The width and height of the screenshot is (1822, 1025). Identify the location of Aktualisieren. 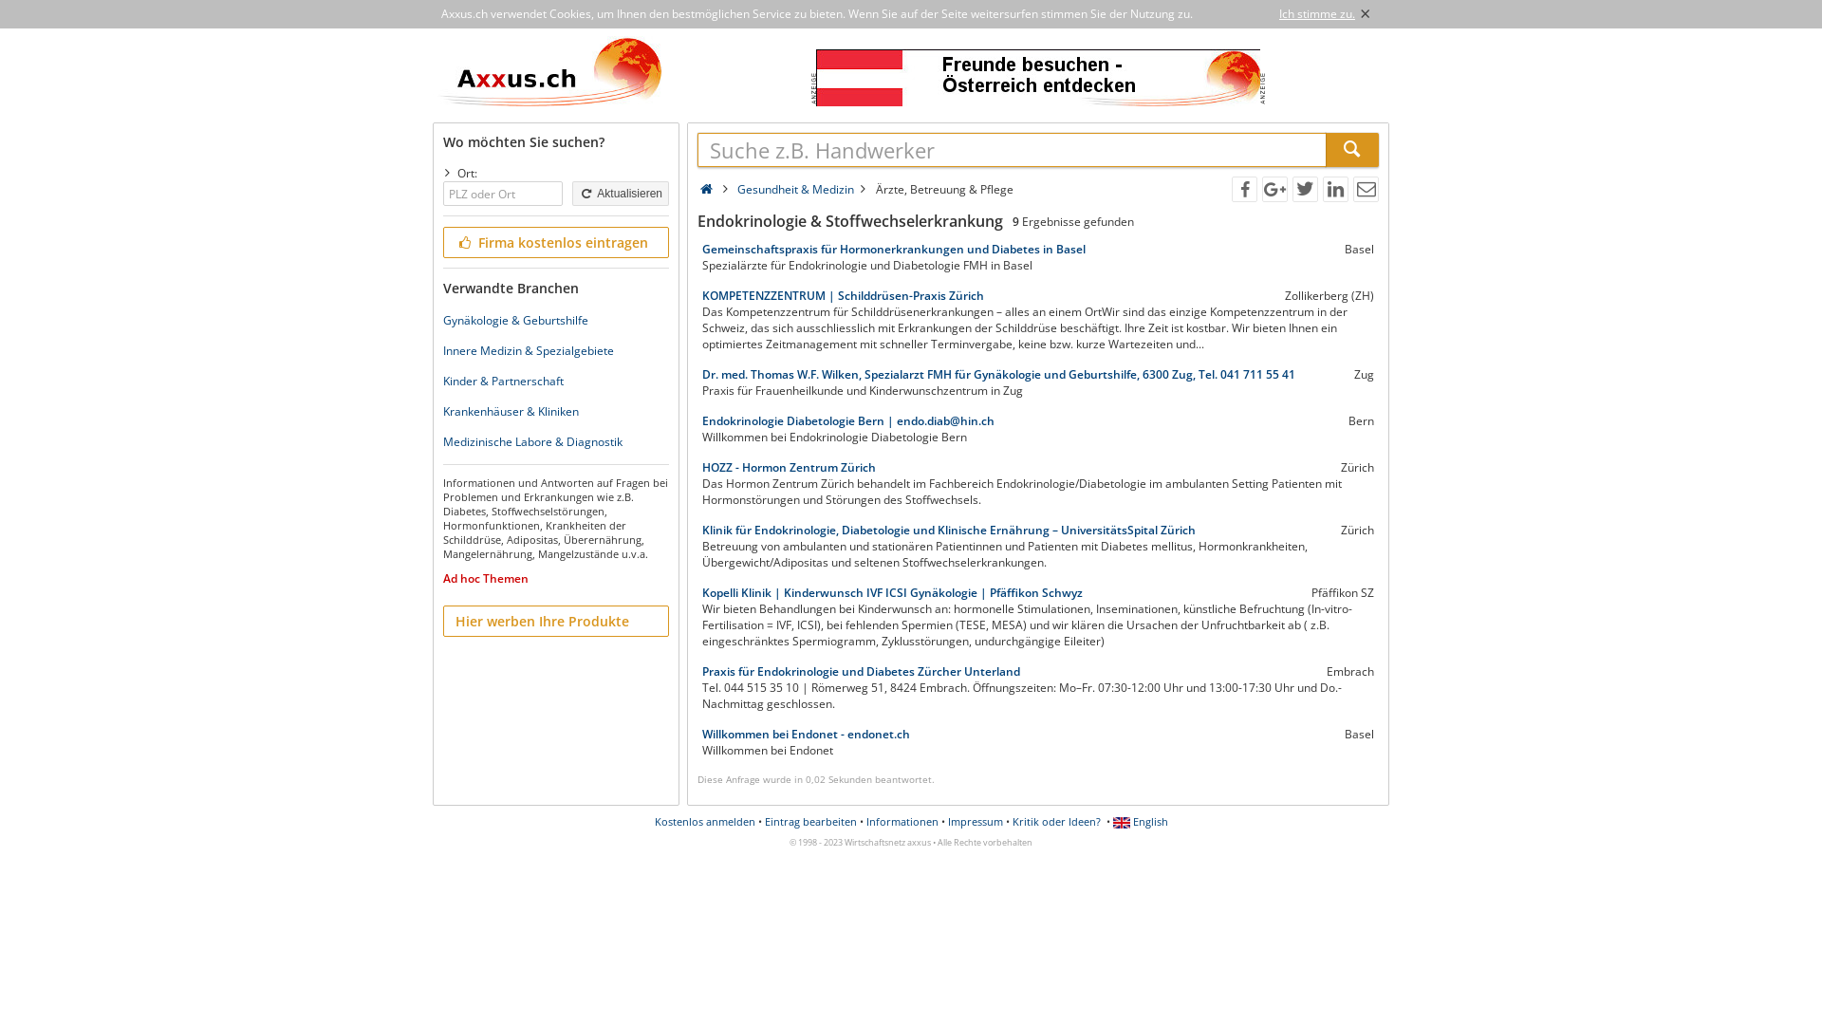
(621, 194).